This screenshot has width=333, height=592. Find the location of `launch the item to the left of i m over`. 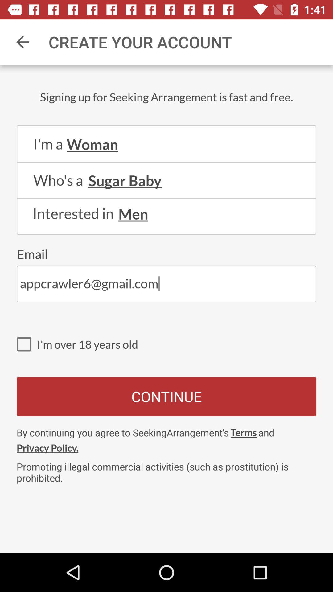

launch the item to the left of i m over is located at coordinates (27, 344).